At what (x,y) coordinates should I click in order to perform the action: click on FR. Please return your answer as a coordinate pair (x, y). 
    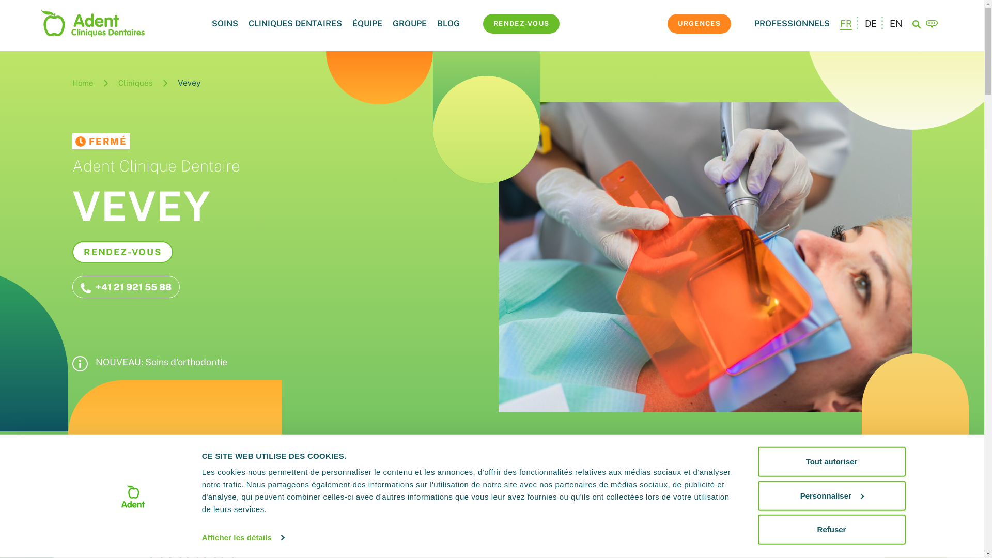
    Looking at the image, I should click on (846, 24).